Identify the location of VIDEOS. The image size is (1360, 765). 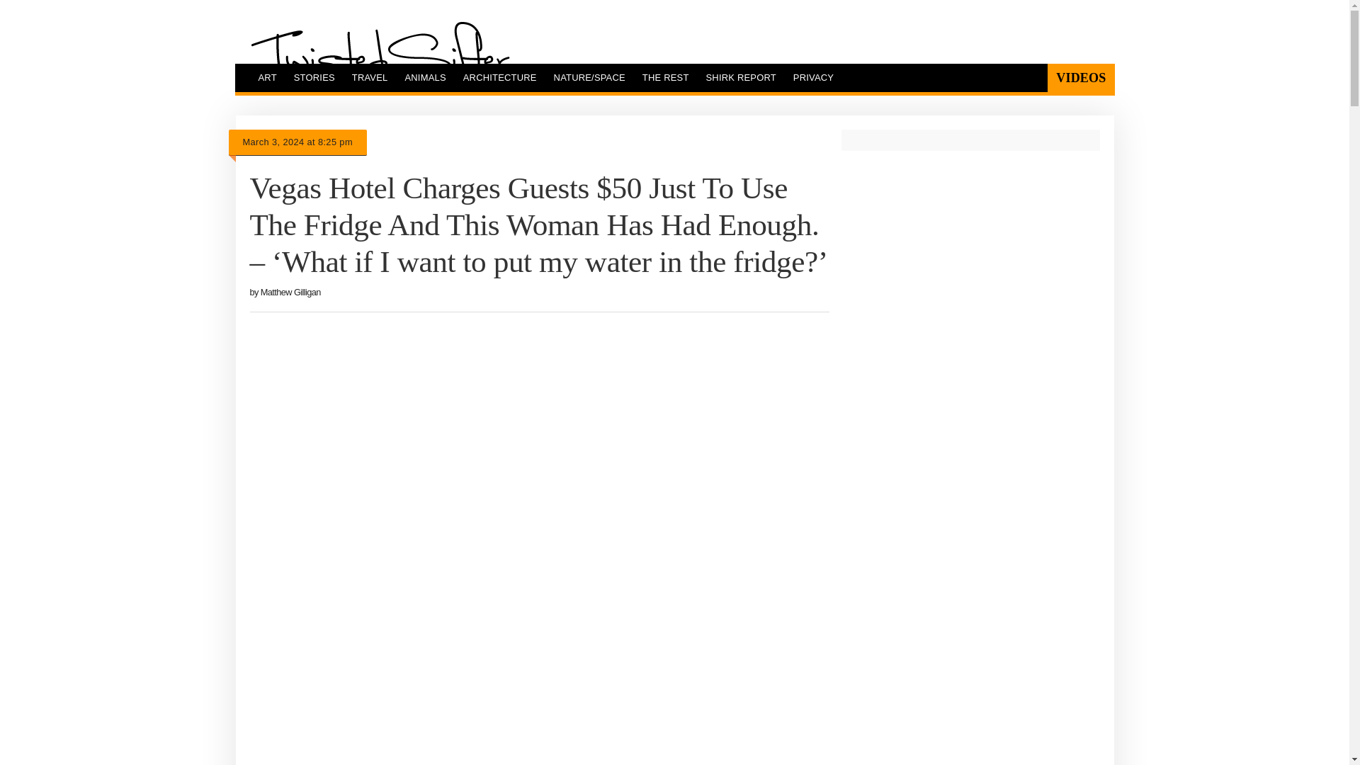
(1080, 77).